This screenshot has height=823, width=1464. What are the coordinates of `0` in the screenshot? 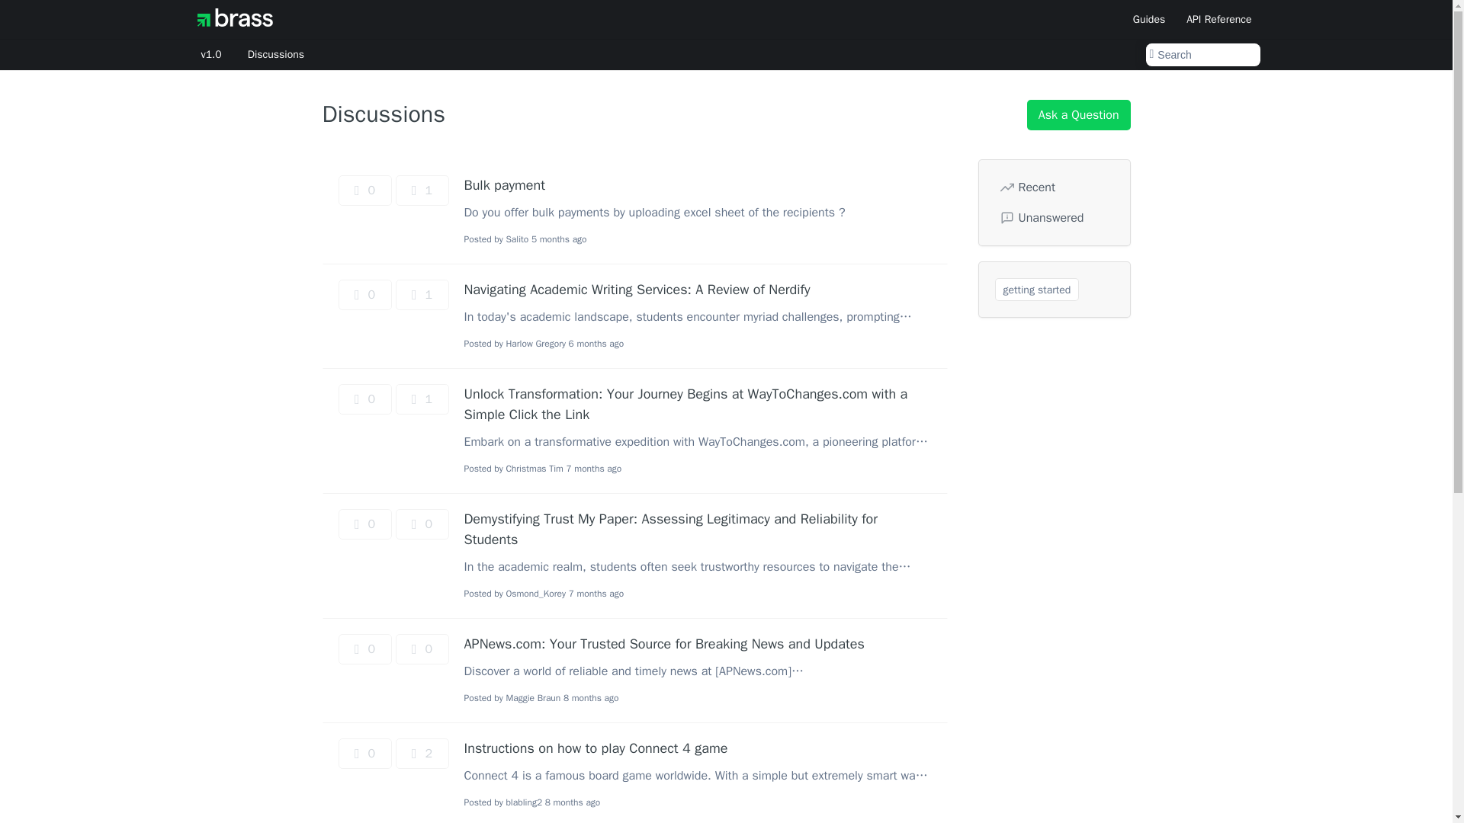 It's located at (364, 753).